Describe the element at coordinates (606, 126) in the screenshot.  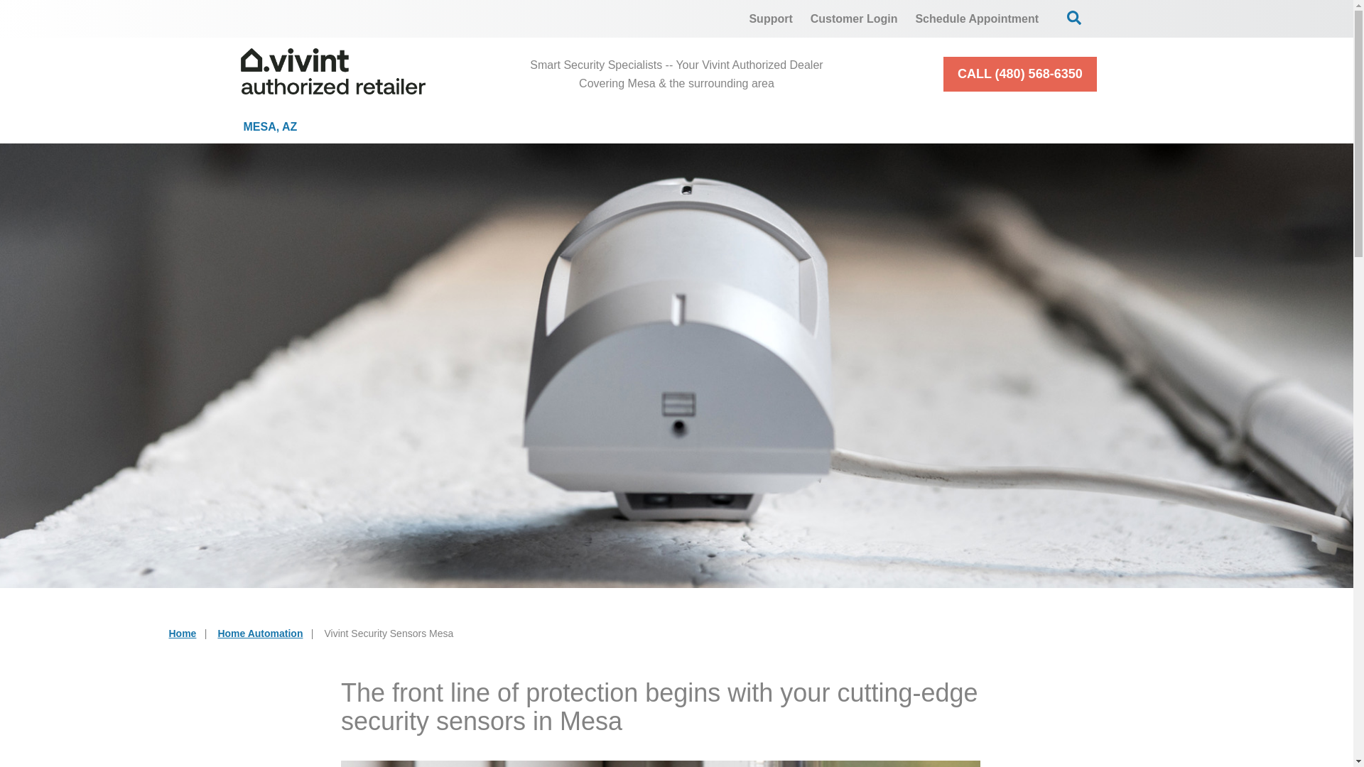
I see `Cameras` at that location.